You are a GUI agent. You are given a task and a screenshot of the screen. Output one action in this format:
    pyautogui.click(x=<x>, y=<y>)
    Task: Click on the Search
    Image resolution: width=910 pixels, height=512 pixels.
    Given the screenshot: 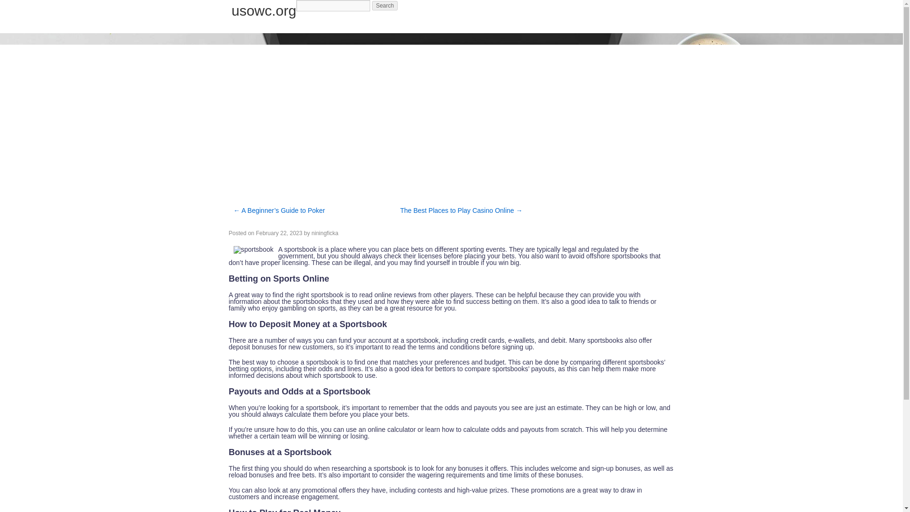 What is the action you would take?
    pyautogui.click(x=385, y=6)
    